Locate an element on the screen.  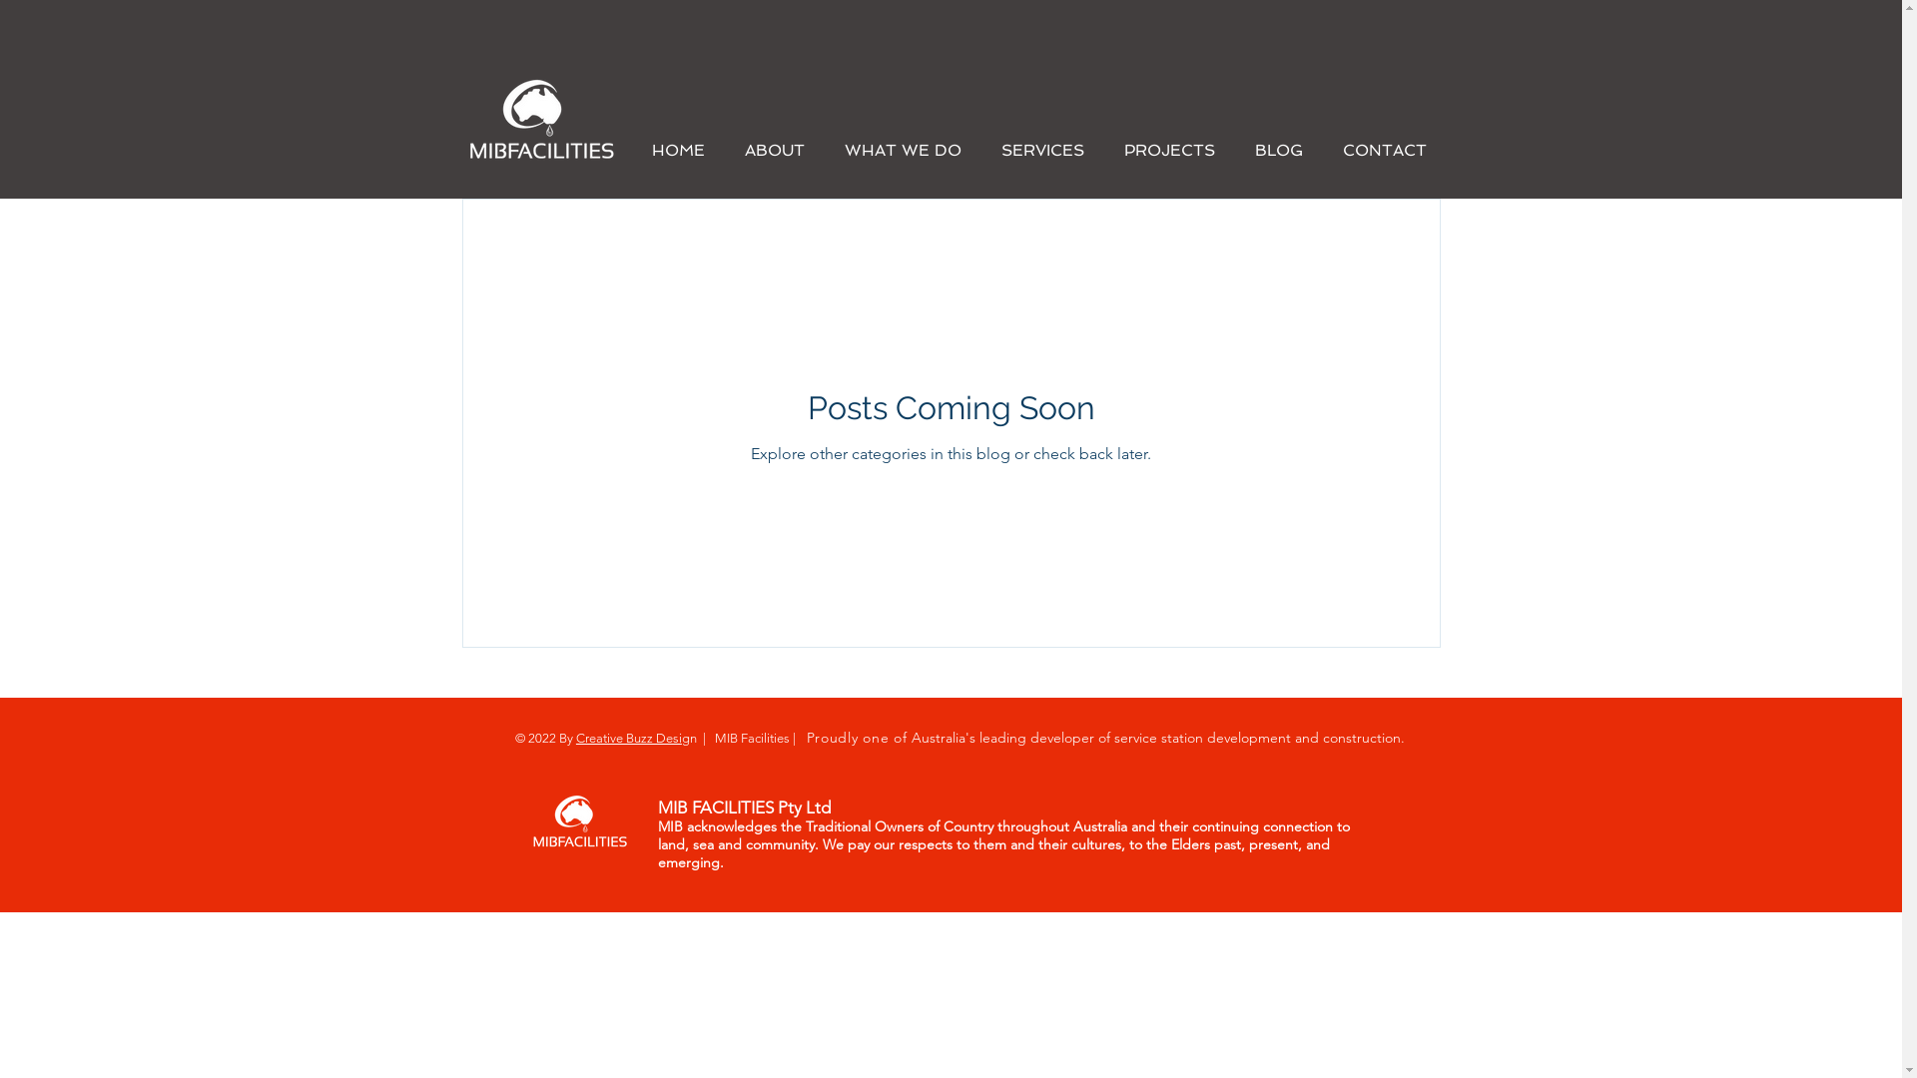
CONTACT is located at coordinates (1384, 150).